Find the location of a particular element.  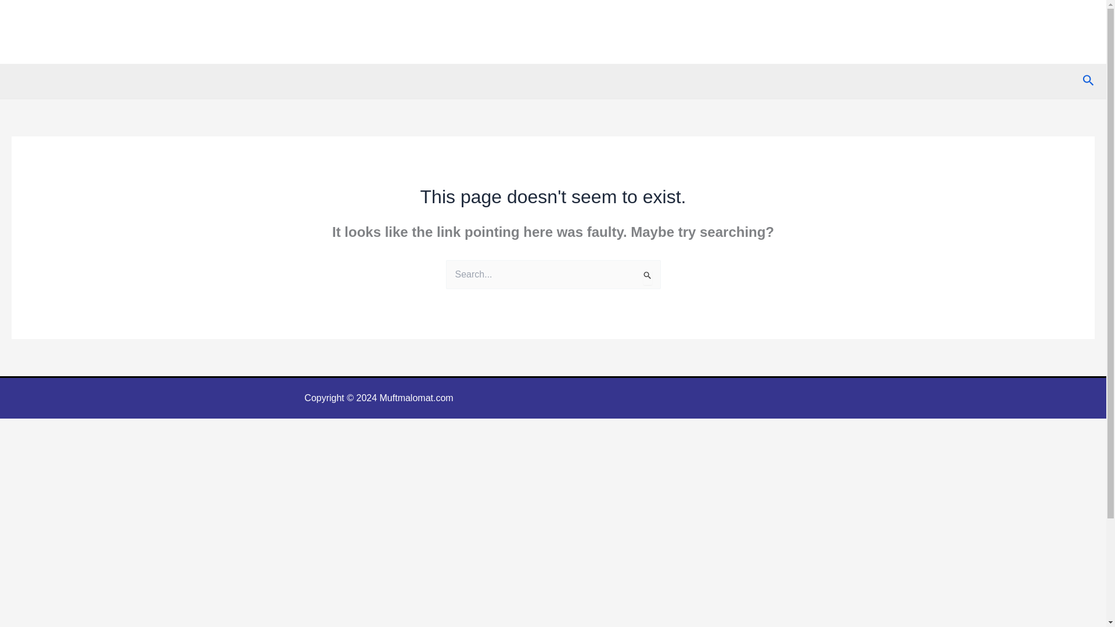

Useful Info is located at coordinates (845, 32).